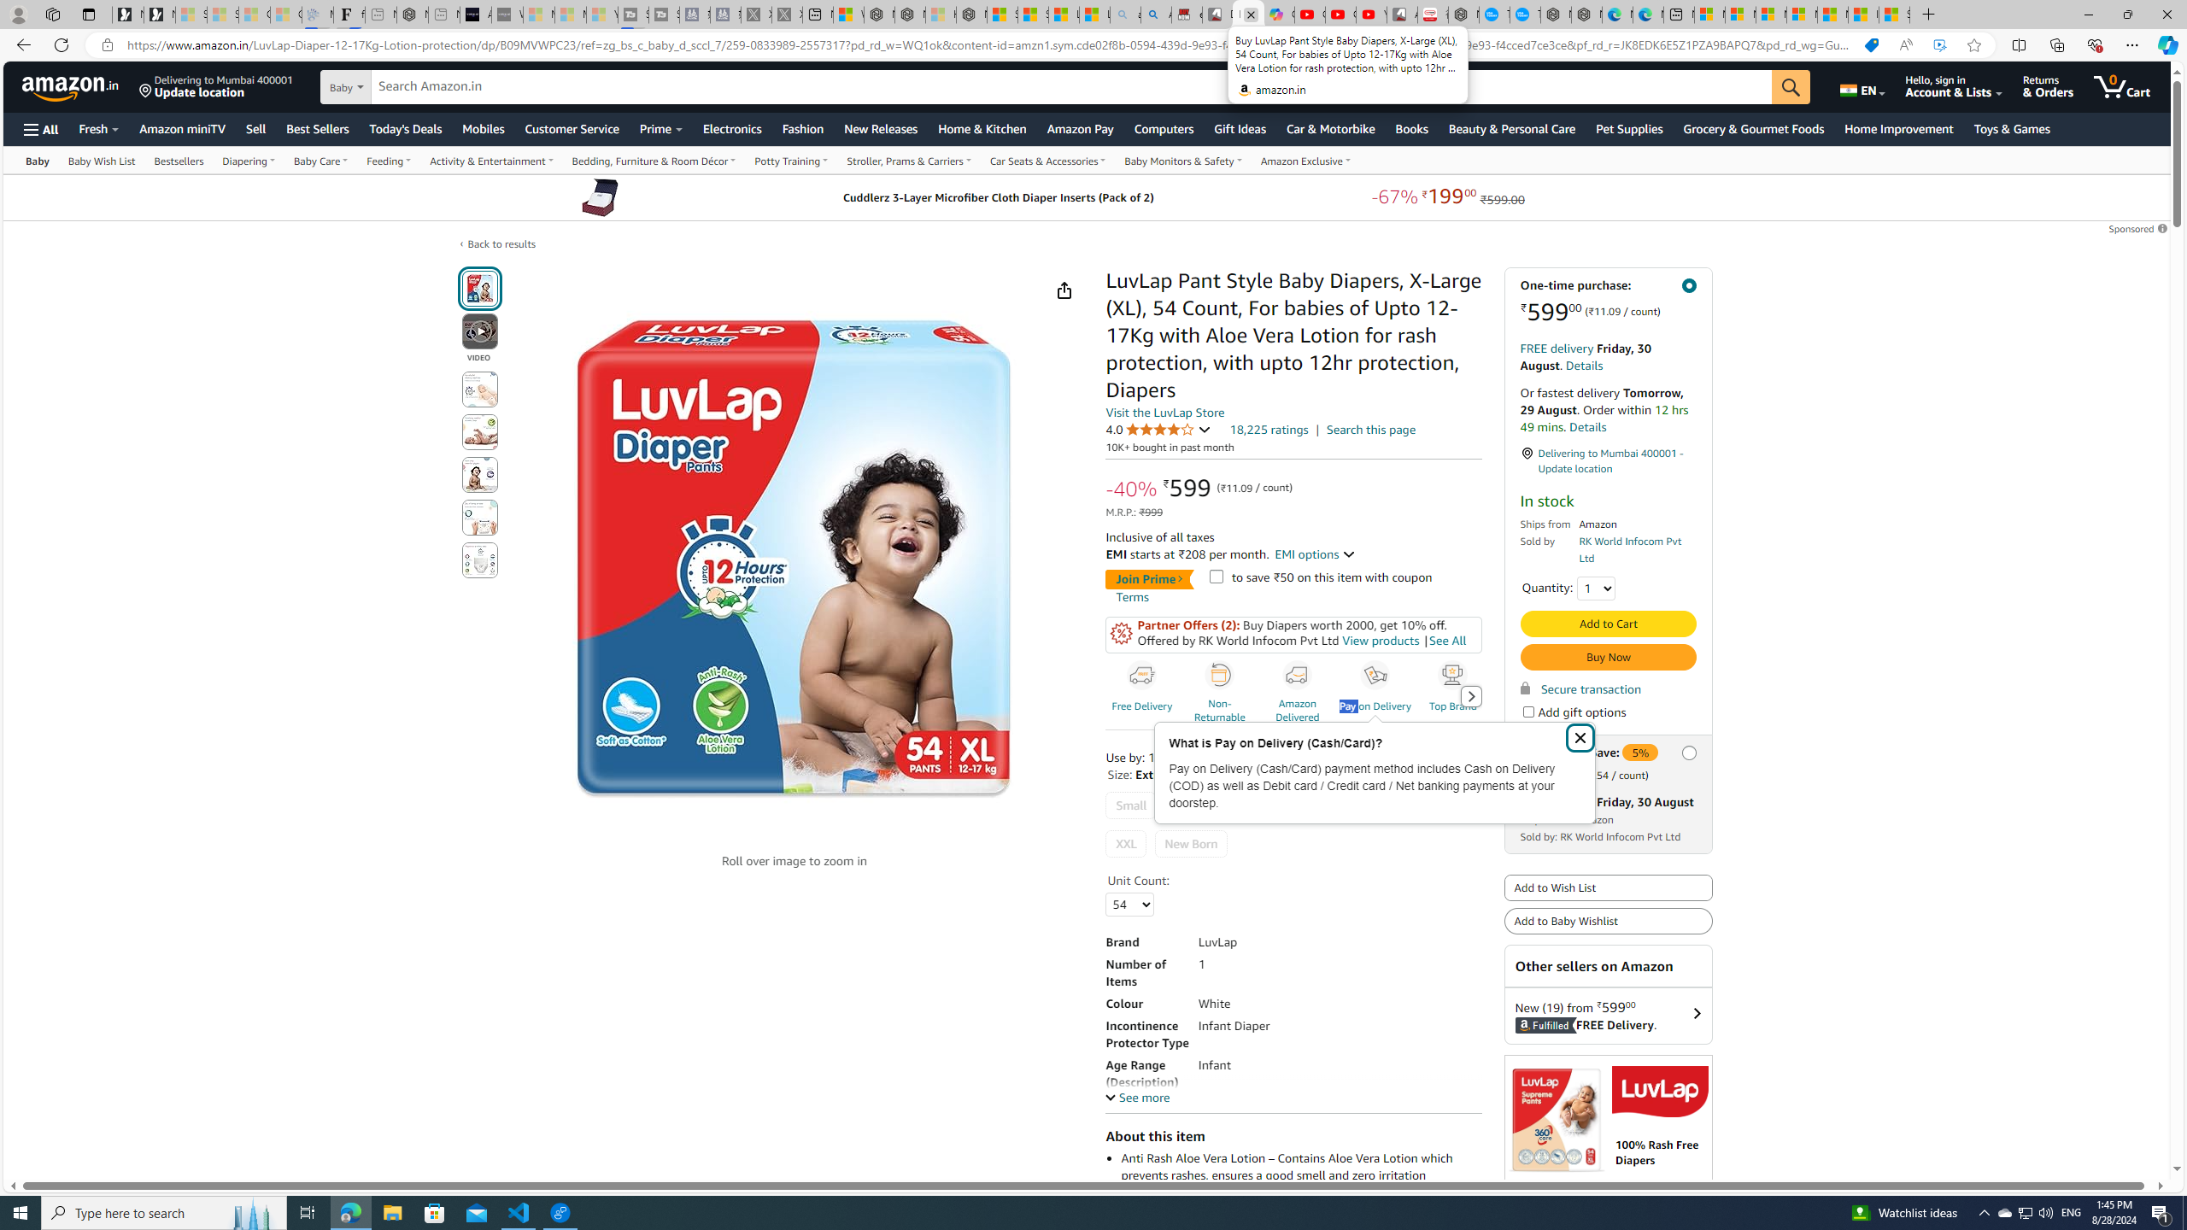 The width and height of the screenshot is (2187, 1230). I want to click on What's the best AI voice generator? - voice.ai - Sleeping, so click(507, 15).